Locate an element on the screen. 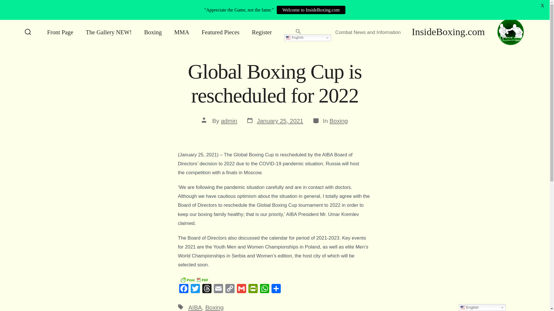  Search Toggle is located at coordinates (28, 32).